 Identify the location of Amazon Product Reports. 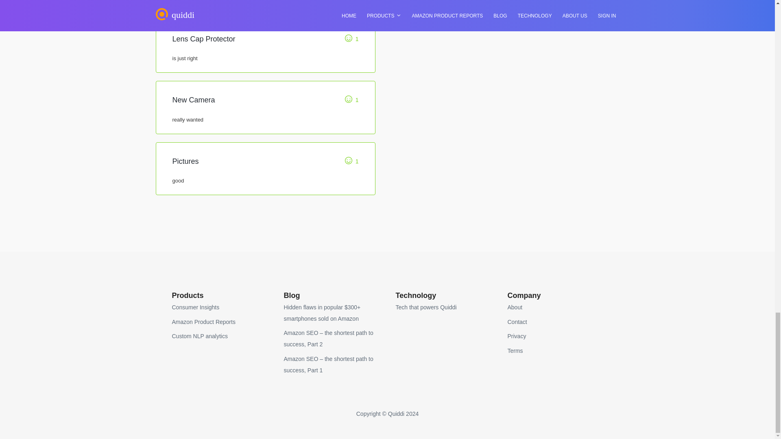
(203, 322).